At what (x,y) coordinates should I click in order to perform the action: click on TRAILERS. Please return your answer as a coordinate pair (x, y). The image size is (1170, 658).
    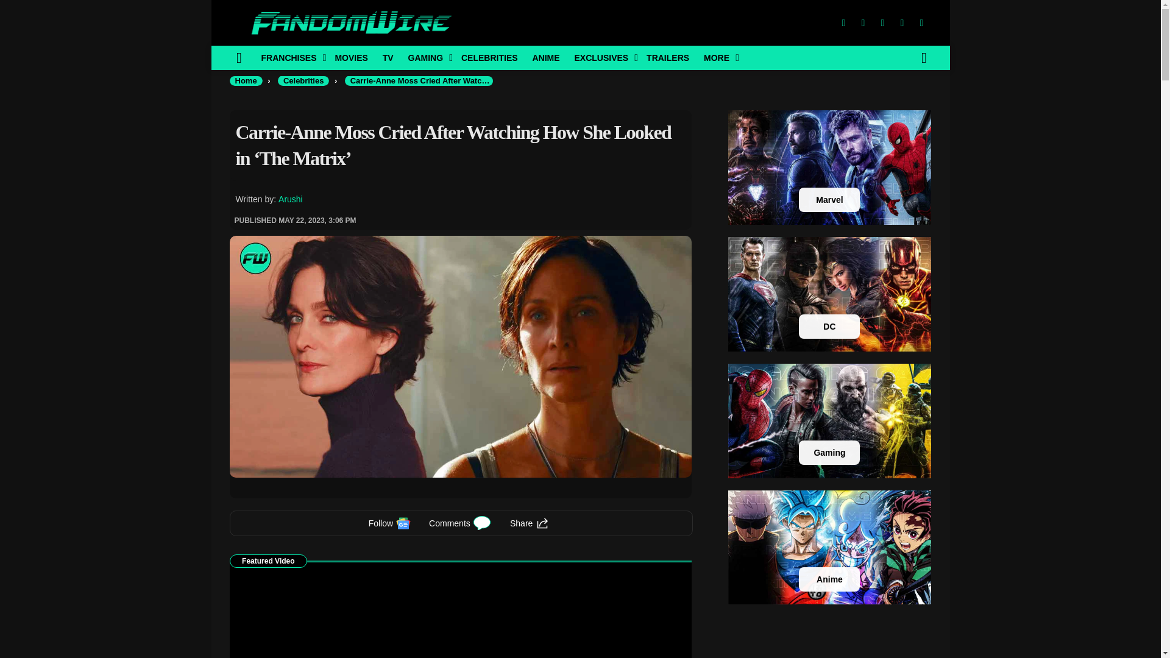
    Looking at the image, I should click on (667, 57).